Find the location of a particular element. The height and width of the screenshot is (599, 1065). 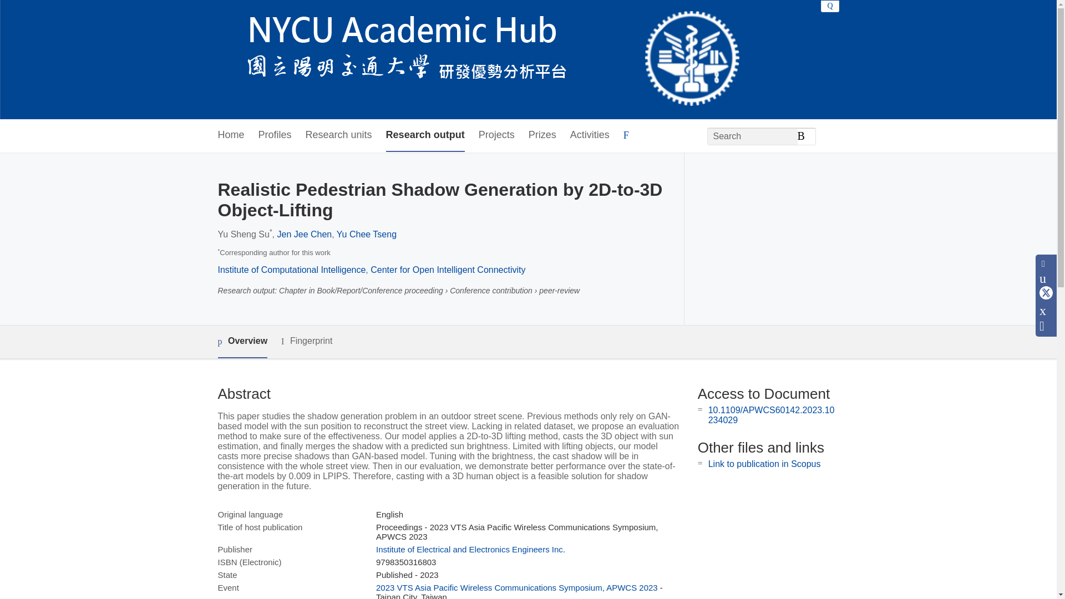

Projects is located at coordinates (496, 135).